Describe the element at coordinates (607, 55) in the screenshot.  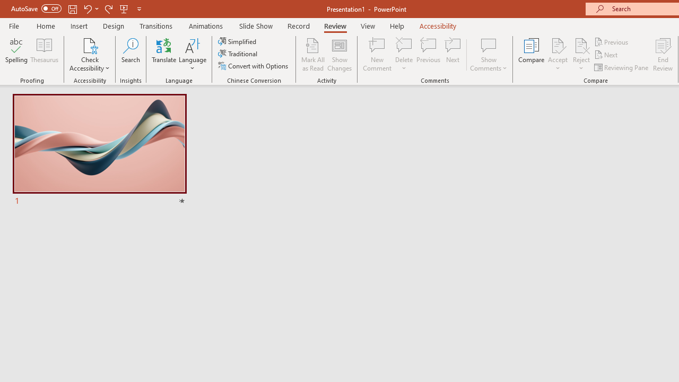
I see `Next` at that location.